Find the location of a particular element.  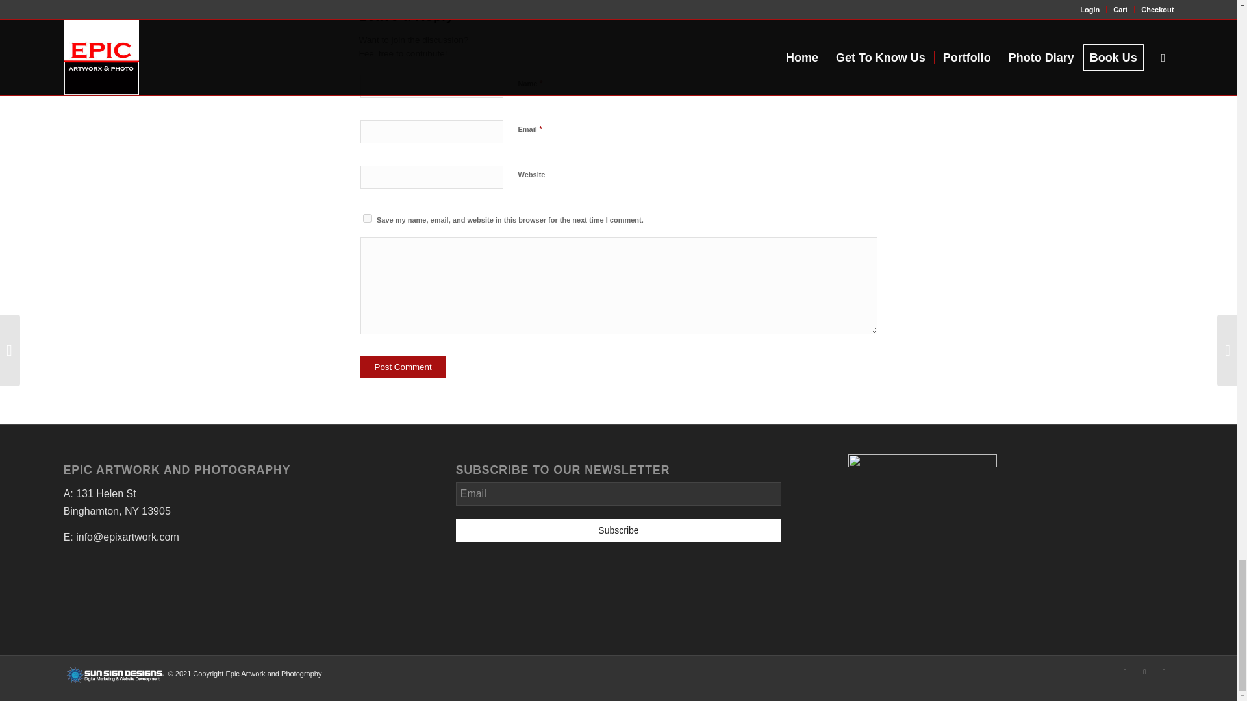

Twitter is located at coordinates (1164, 671).